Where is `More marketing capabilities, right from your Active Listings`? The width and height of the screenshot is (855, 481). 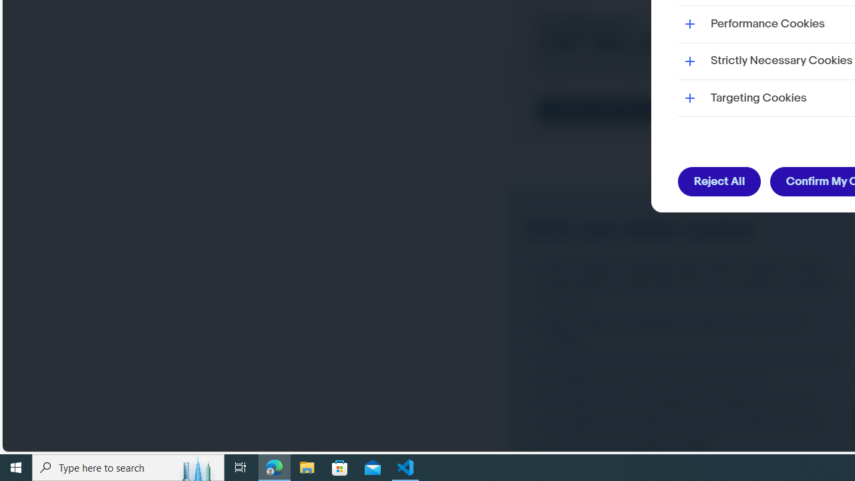
More marketing capabilities, right from your Active Listings is located at coordinates (684, 329).